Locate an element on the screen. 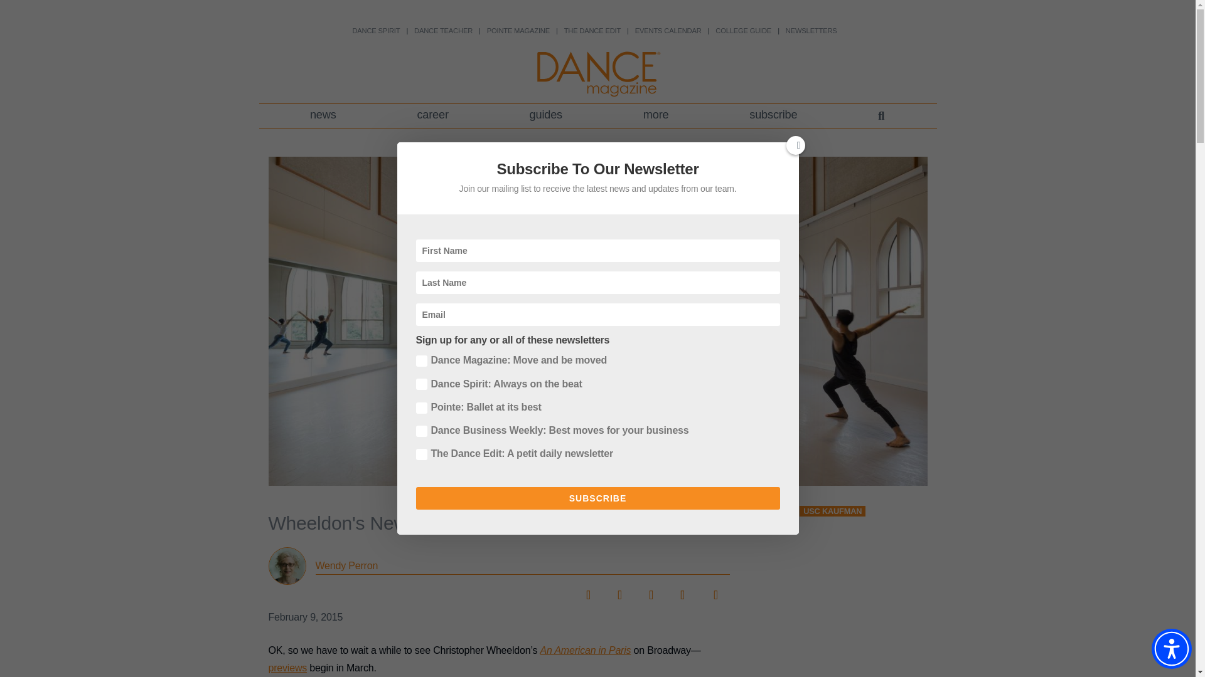 This screenshot has height=677, width=1205. Accessibility Menu is located at coordinates (1171, 649).